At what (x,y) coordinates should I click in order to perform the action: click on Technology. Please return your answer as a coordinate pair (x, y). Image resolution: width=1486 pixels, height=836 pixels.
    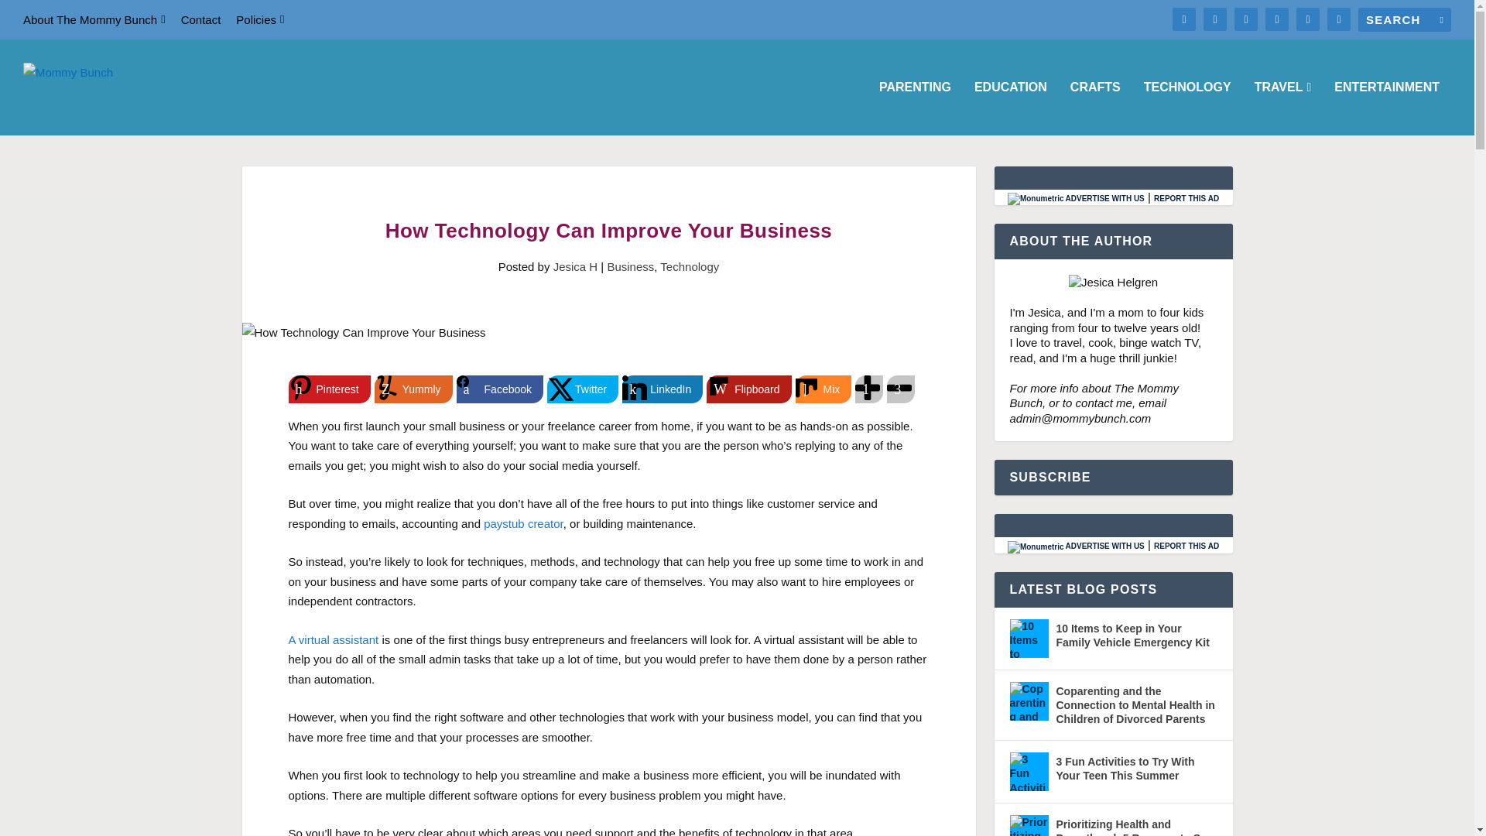
    Looking at the image, I should click on (689, 266).